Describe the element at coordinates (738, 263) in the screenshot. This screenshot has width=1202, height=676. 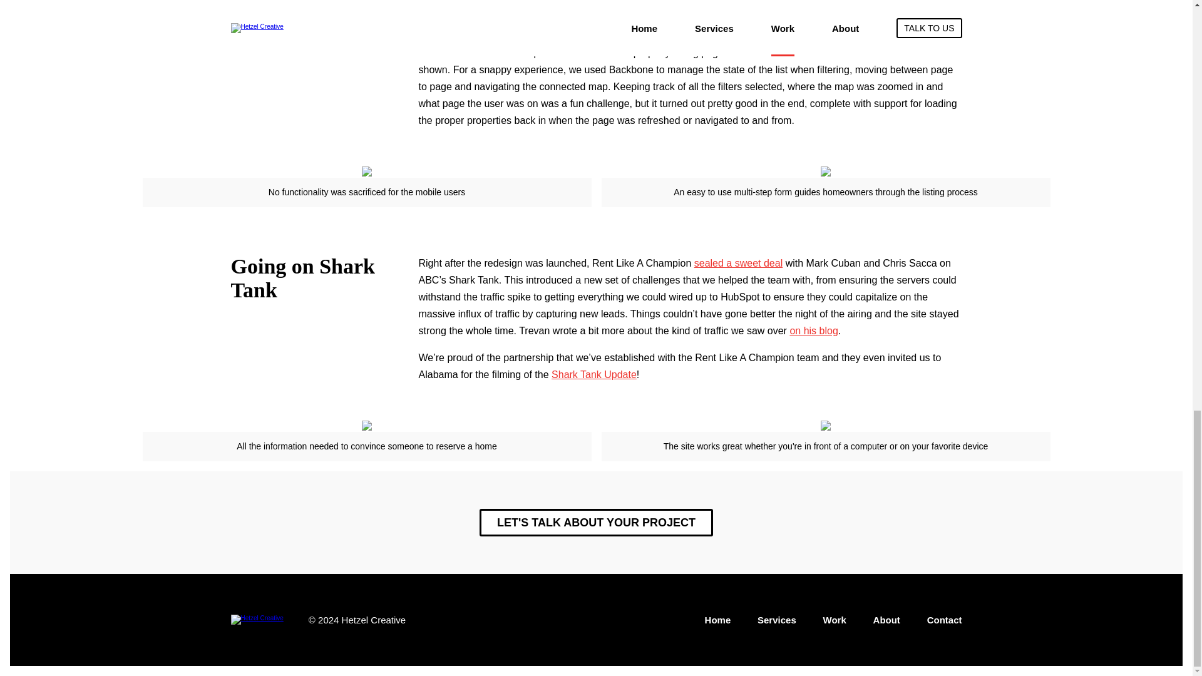
I see `sealed a sweet deal` at that location.